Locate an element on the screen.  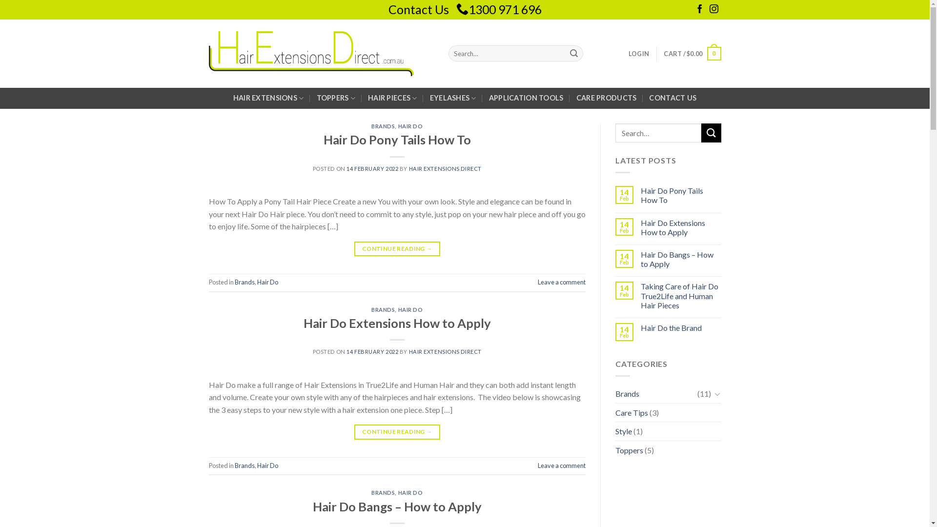
Hair Do Pony Tails How To is located at coordinates (681, 195).